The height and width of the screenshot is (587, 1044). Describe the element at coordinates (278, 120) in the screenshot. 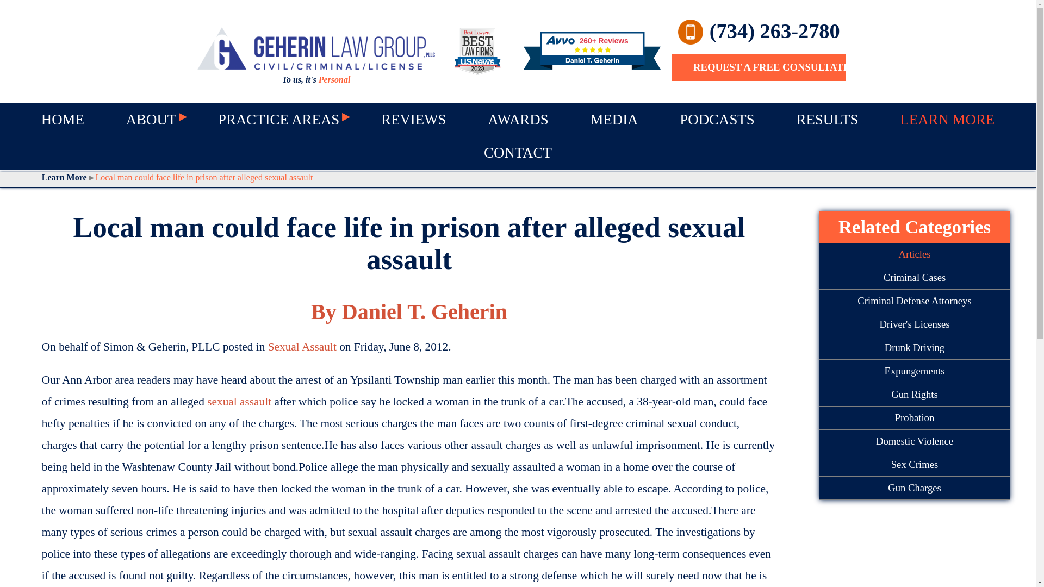

I see `PRACTICE AREAS` at that location.